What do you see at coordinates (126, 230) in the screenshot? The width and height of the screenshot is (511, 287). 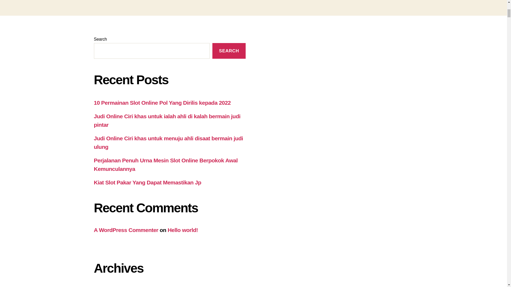 I see `A WordPress Commenter` at bounding box center [126, 230].